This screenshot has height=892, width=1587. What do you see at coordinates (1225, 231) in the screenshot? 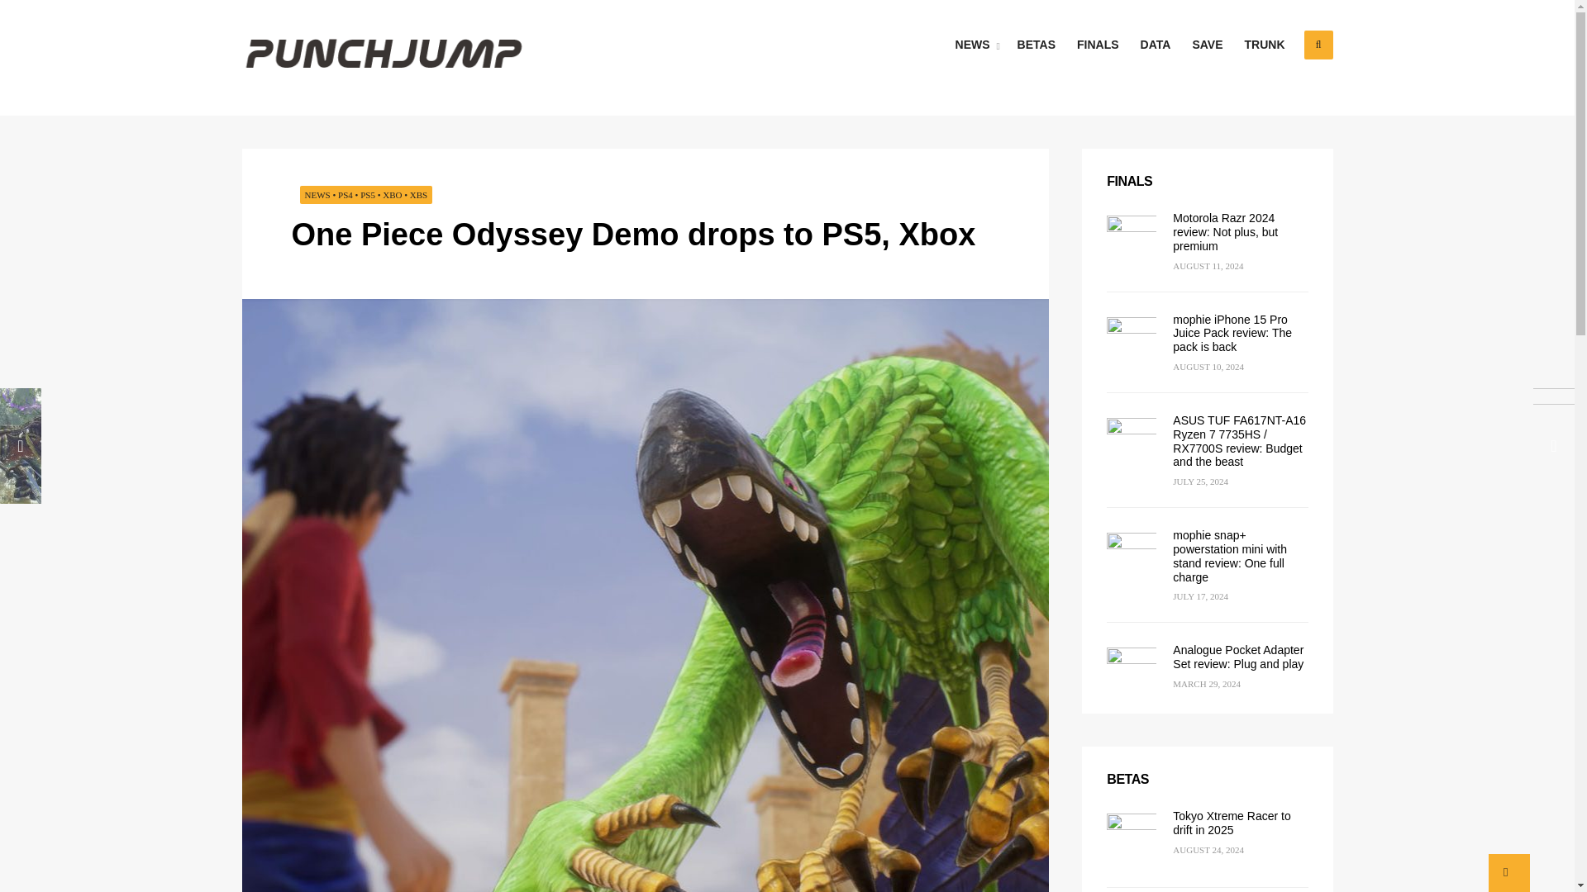
I see `Motorola Razr 2024 review: Not plus, but premium` at bounding box center [1225, 231].